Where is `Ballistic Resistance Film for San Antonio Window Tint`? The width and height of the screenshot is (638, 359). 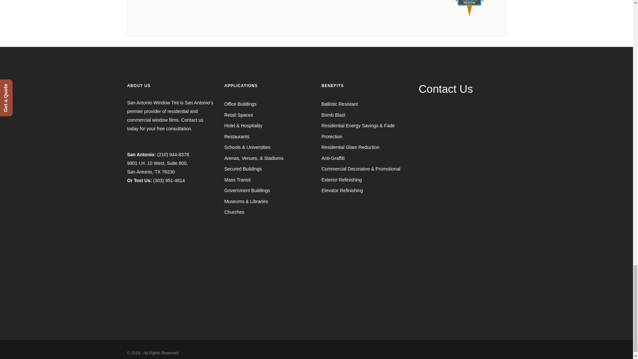
Ballistic Resistance Film for San Antonio Window Tint is located at coordinates (340, 104).